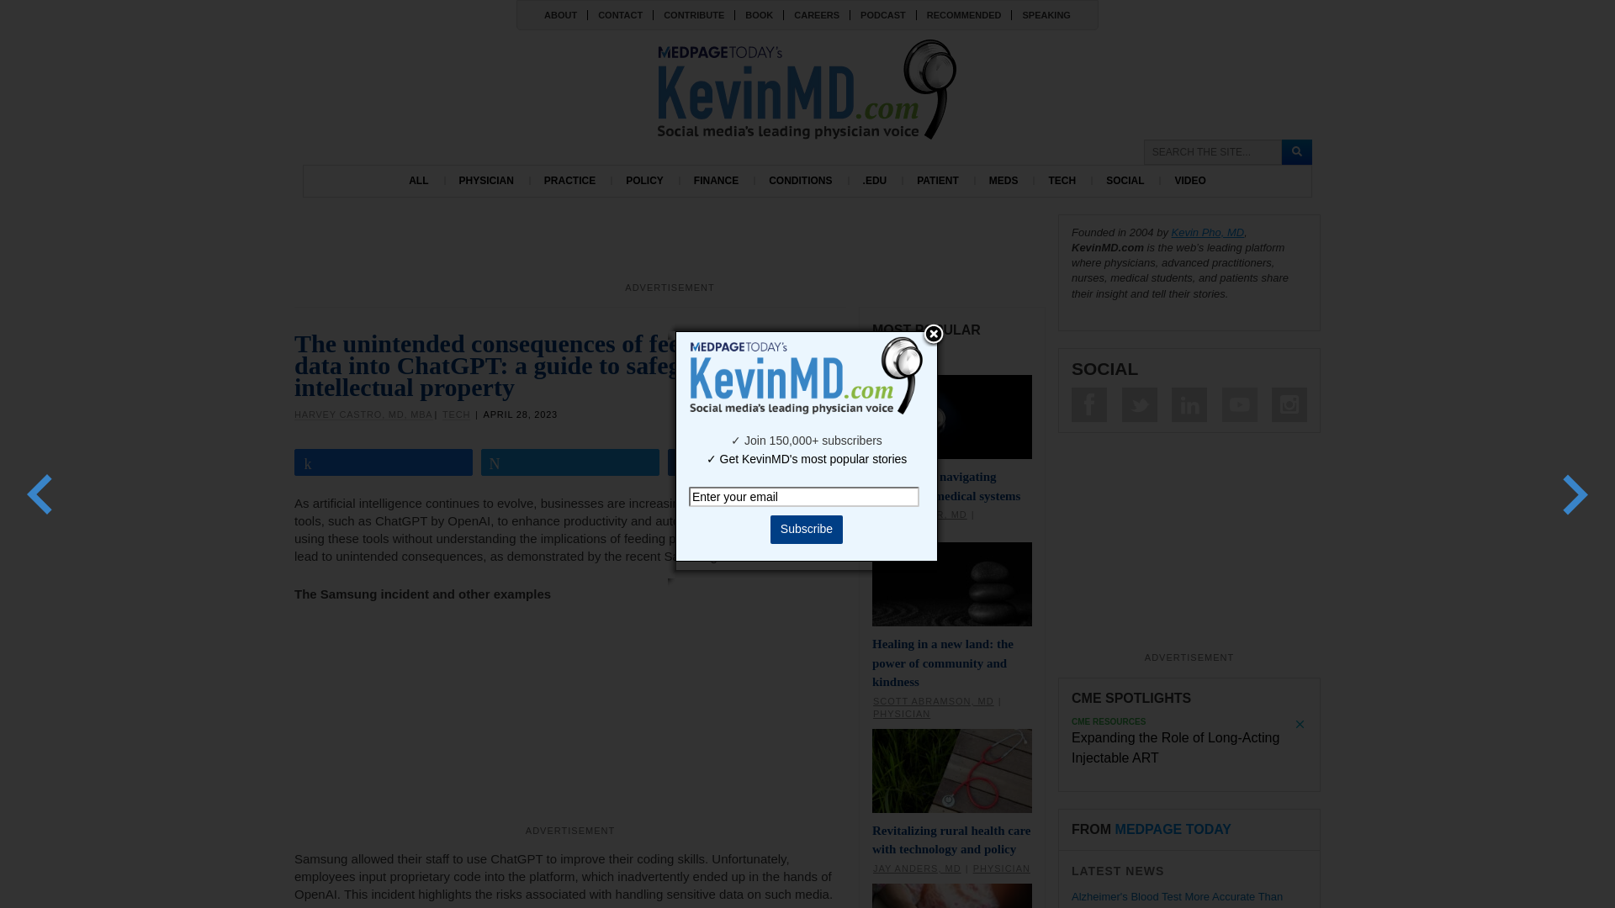  What do you see at coordinates (486, 181) in the screenshot?
I see `PHYSICIAN` at bounding box center [486, 181].